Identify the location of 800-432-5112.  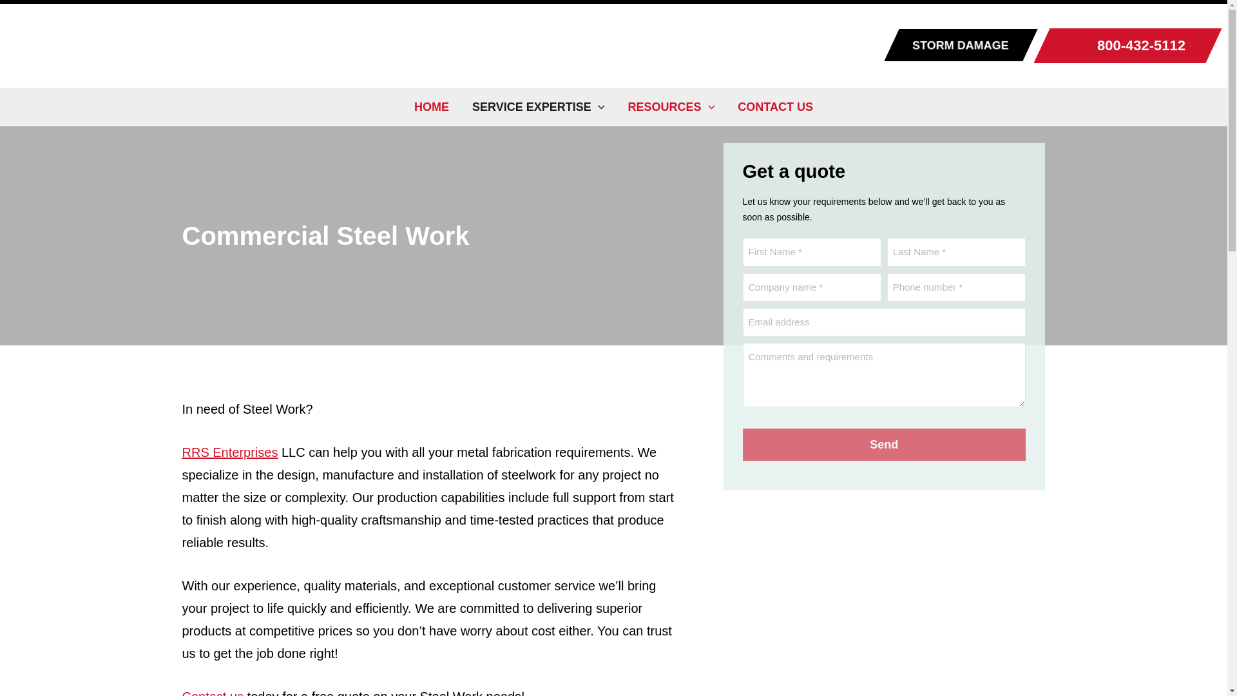
(1127, 46).